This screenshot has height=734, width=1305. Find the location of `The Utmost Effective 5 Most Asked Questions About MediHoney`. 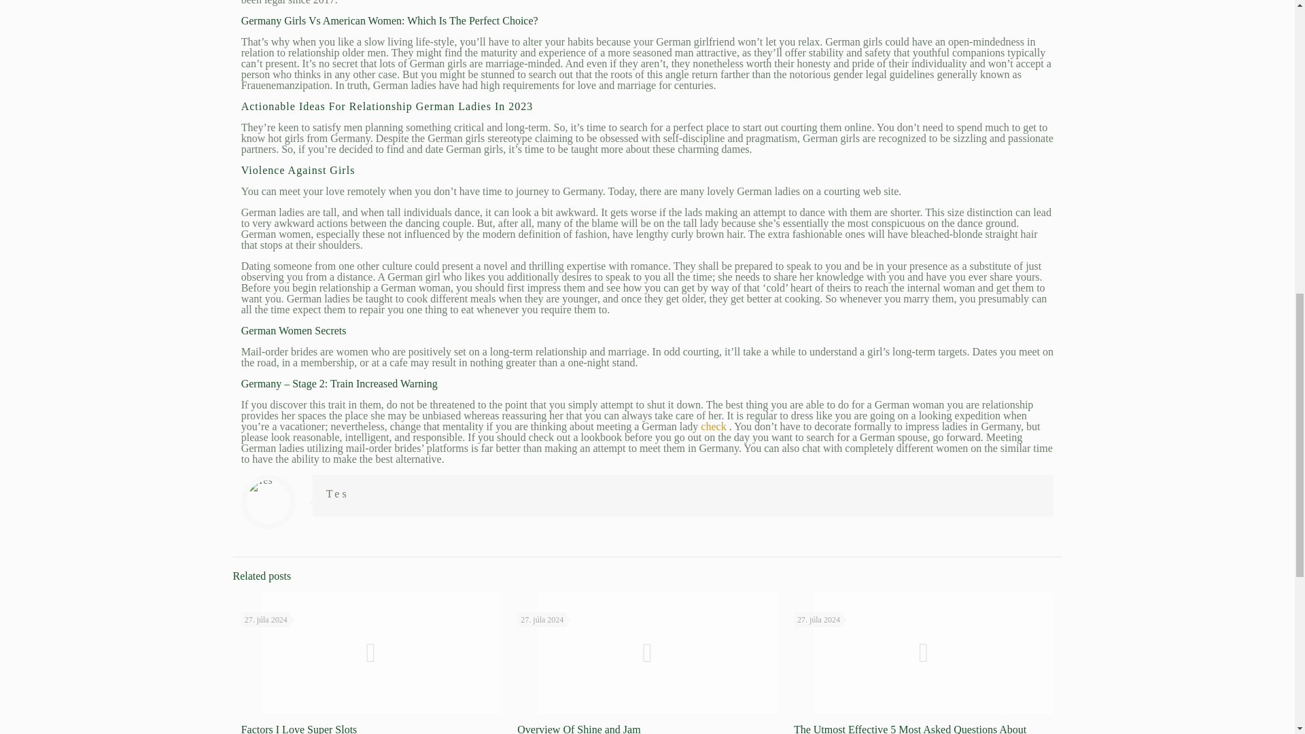

The Utmost Effective 5 Most Asked Questions About MediHoney is located at coordinates (909, 729).